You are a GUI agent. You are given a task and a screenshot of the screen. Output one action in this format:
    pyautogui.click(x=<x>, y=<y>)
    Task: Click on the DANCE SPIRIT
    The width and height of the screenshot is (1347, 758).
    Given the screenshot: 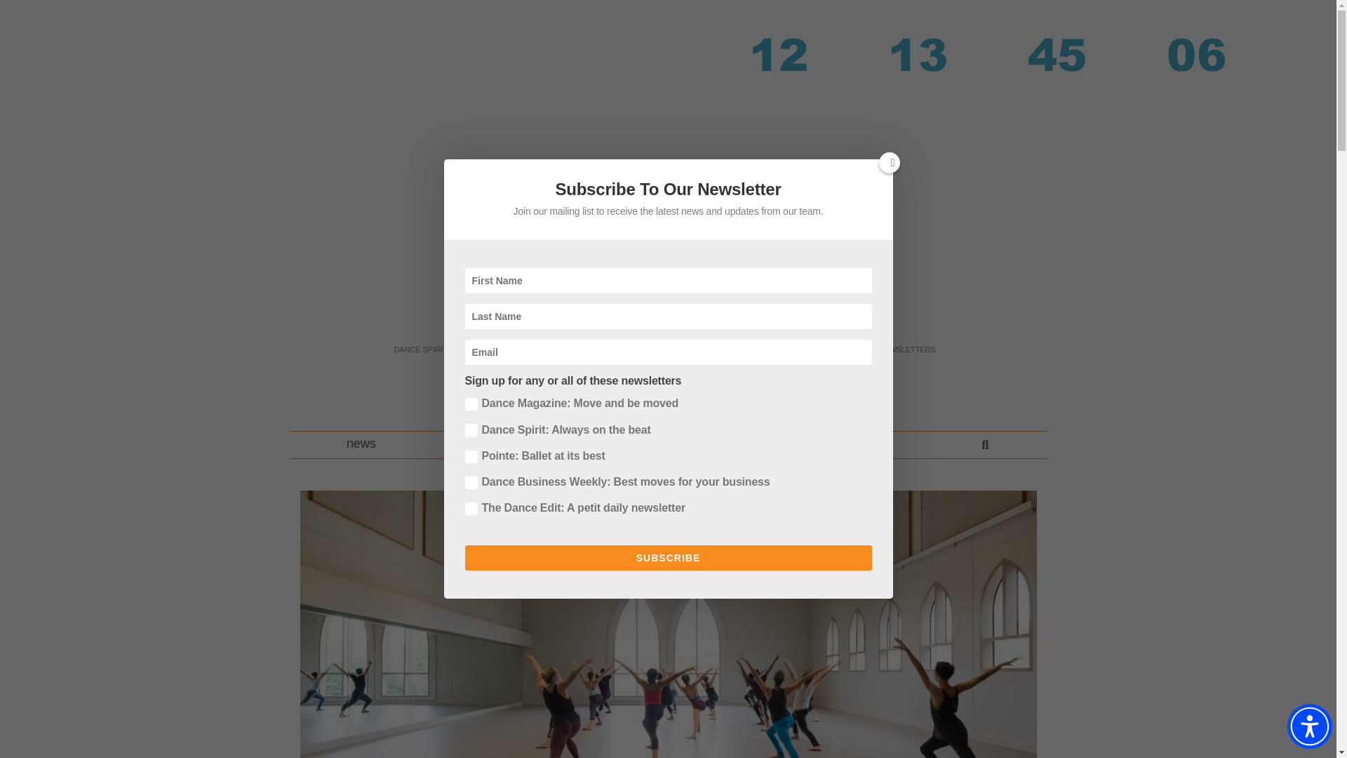 What is the action you would take?
    pyautogui.click(x=420, y=350)
    